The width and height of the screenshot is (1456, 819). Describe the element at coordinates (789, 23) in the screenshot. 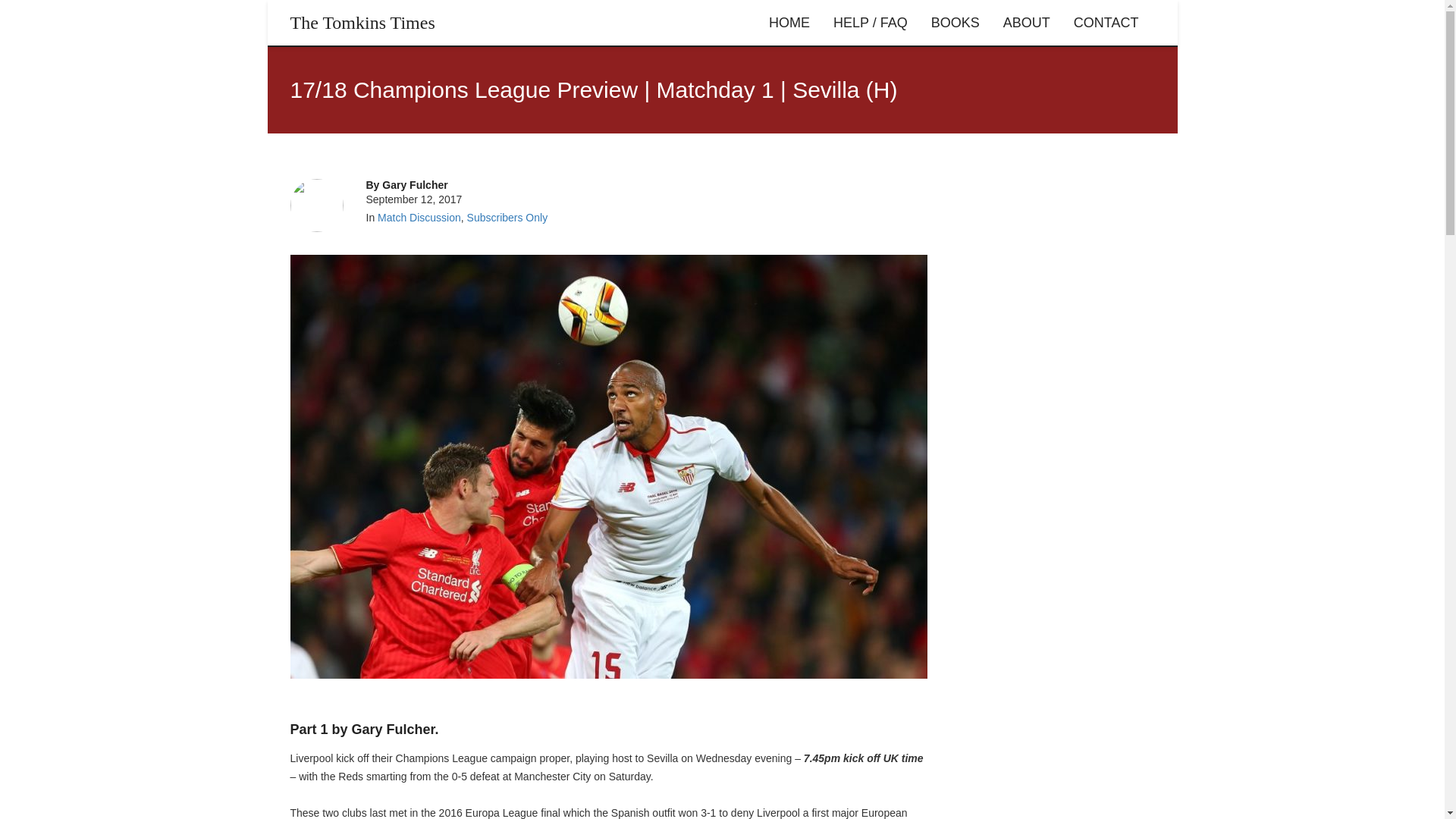

I see `HOME` at that location.